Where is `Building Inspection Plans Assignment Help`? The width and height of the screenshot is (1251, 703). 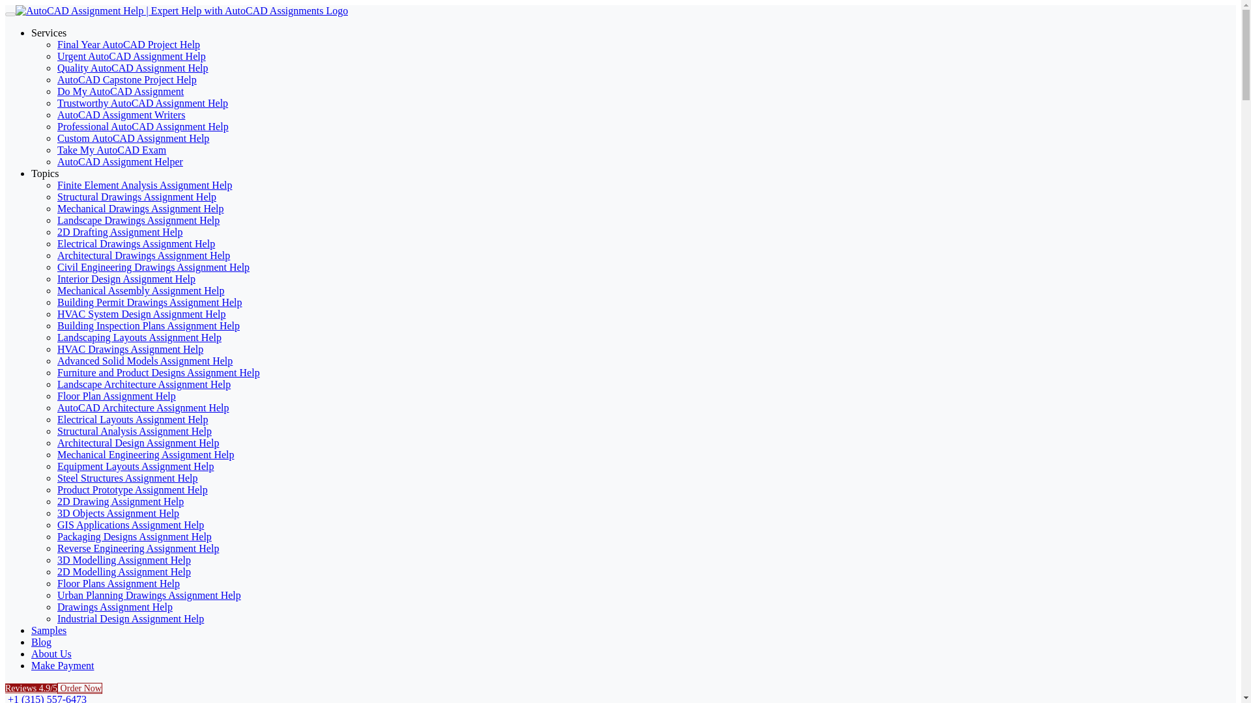 Building Inspection Plans Assignment Help is located at coordinates (149, 325).